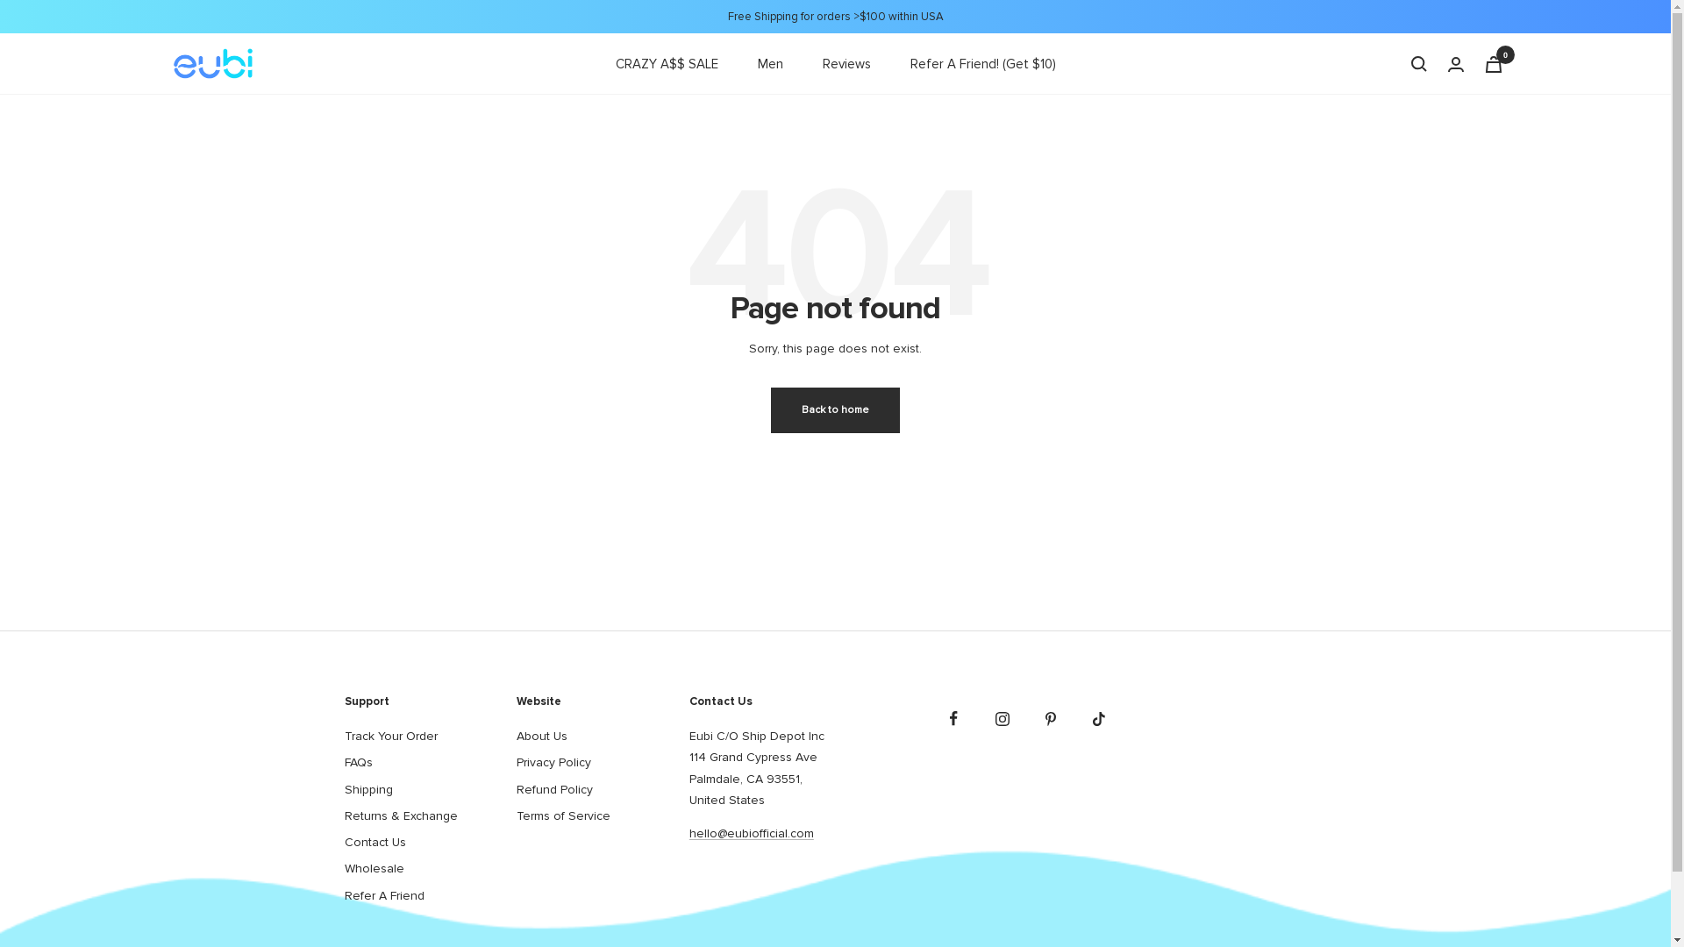 Image resolution: width=1684 pixels, height=947 pixels. What do you see at coordinates (667, 64) in the screenshot?
I see `CRAZY A$$ SALE` at bounding box center [667, 64].